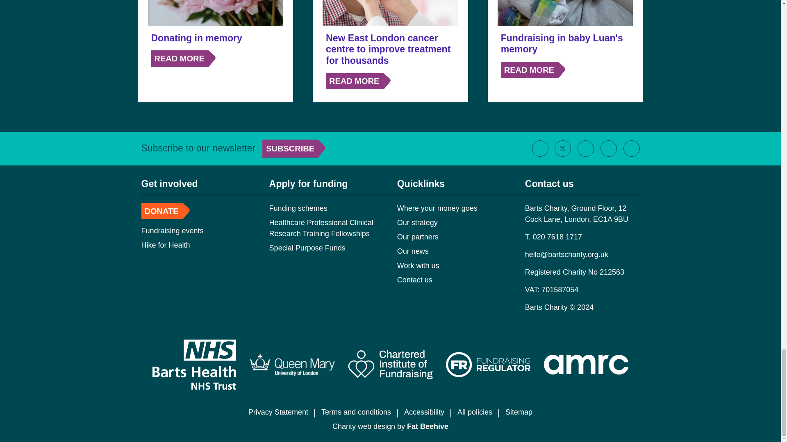 Image resolution: width=787 pixels, height=442 pixels. I want to click on Twitter, so click(562, 148).